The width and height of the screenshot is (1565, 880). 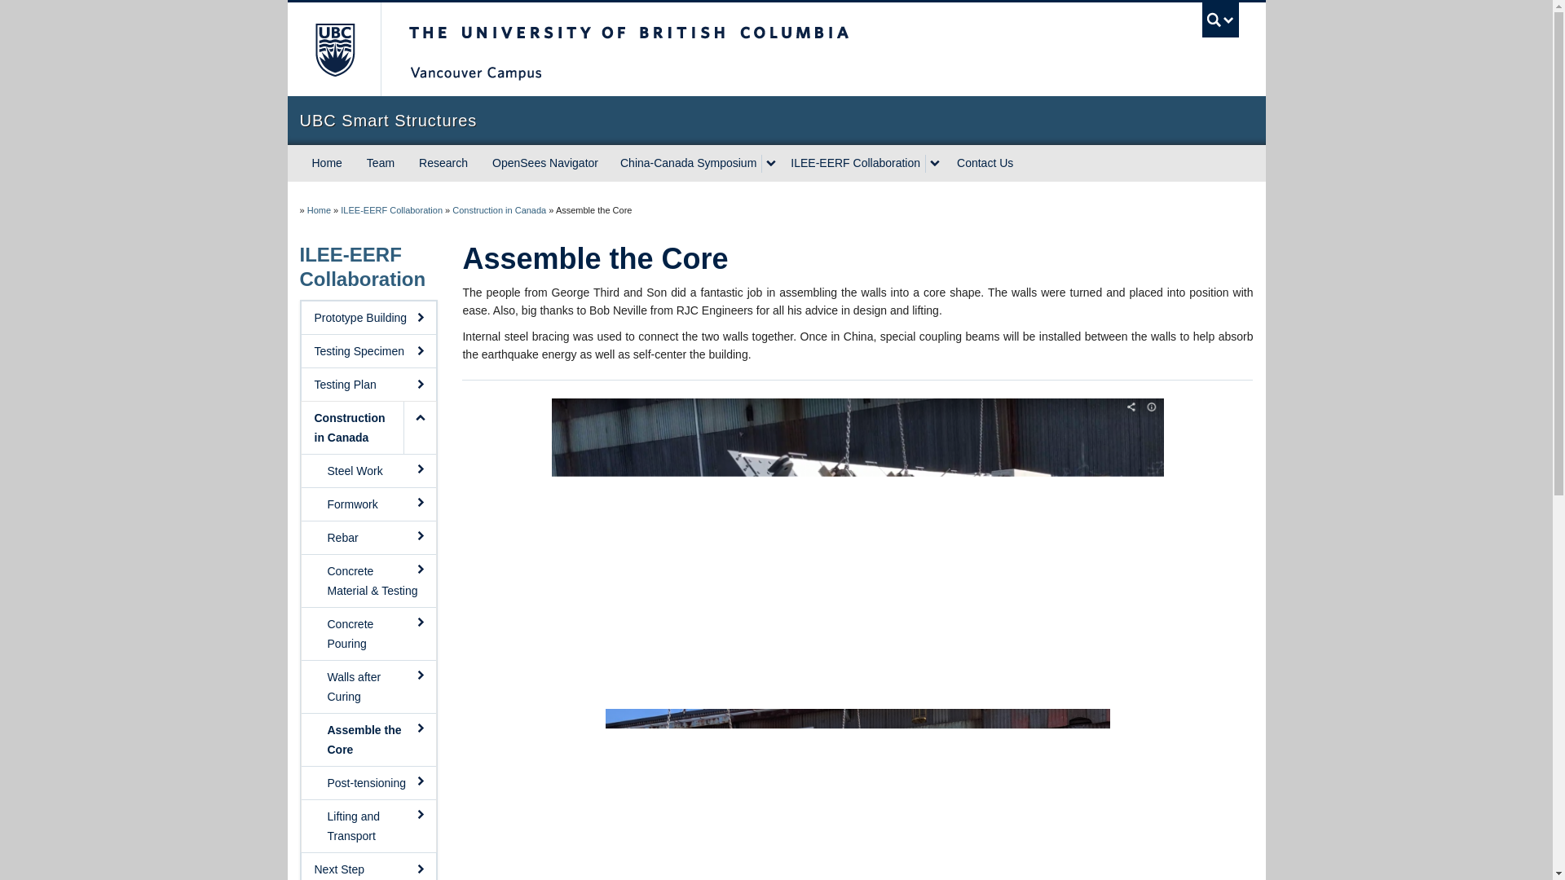 What do you see at coordinates (686, 163) in the screenshot?
I see `China-Canada Symposium` at bounding box center [686, 163].